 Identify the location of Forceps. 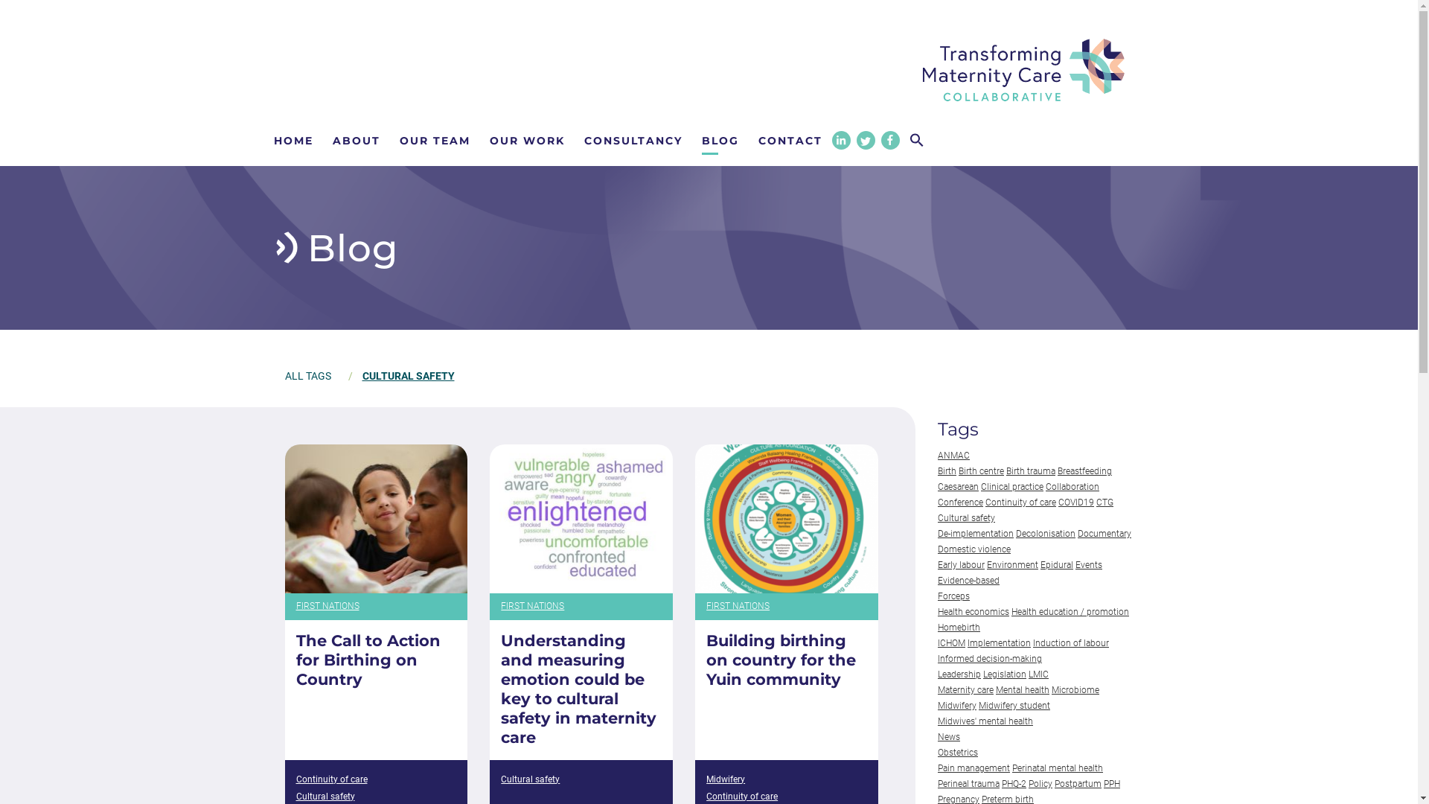
(954, 596).